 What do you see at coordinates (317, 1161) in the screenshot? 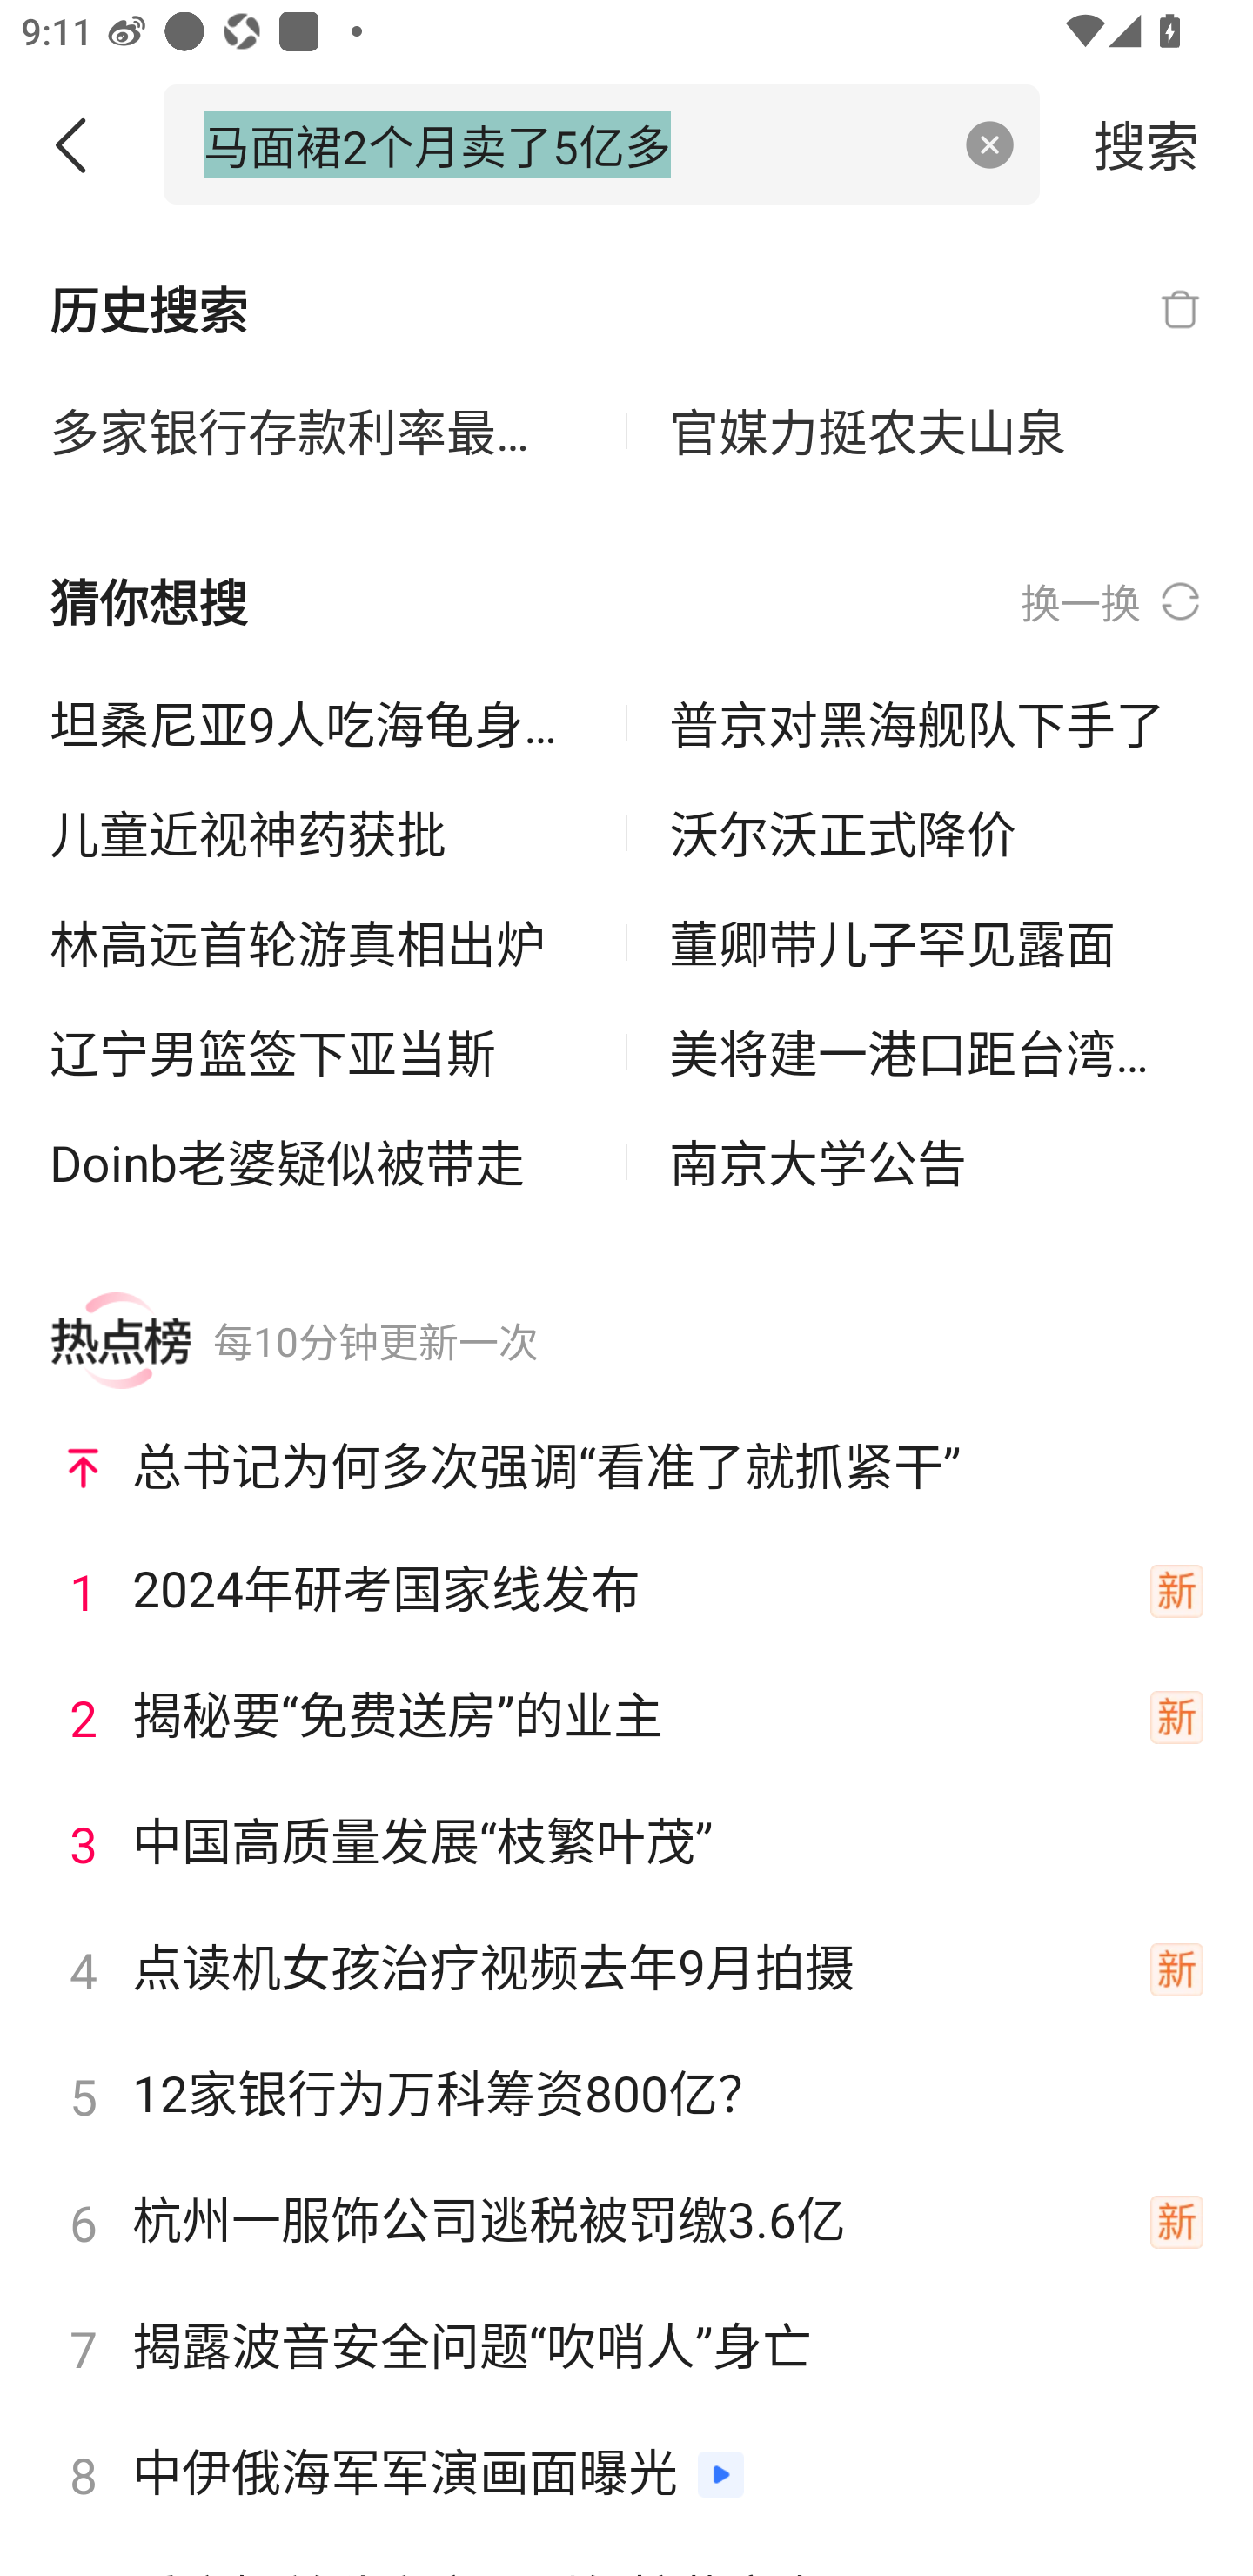
I see `Doinb老婆疑似被带走` at bounding box center [317, 1161].